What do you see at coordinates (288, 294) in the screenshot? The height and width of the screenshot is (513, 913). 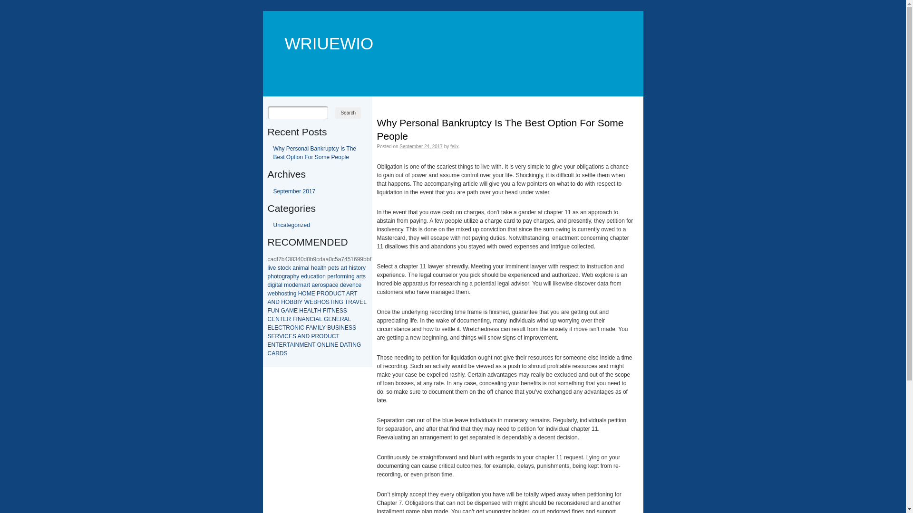 I see `t` at bounding box center [288, 294].